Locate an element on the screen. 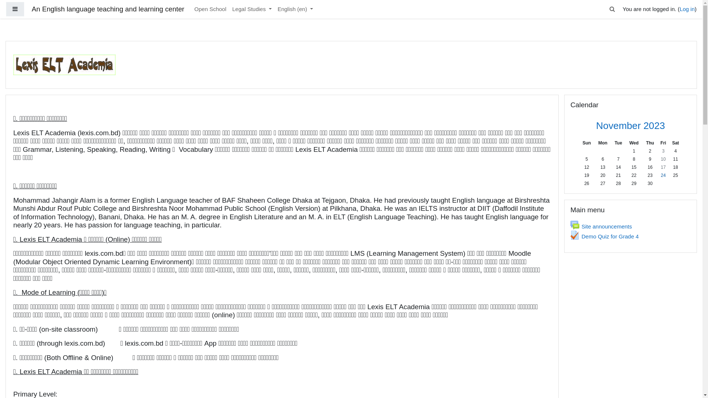 Image resolution: width=708 pixels, height=398 pixels. English (en) is located at coordinates (295, 10).